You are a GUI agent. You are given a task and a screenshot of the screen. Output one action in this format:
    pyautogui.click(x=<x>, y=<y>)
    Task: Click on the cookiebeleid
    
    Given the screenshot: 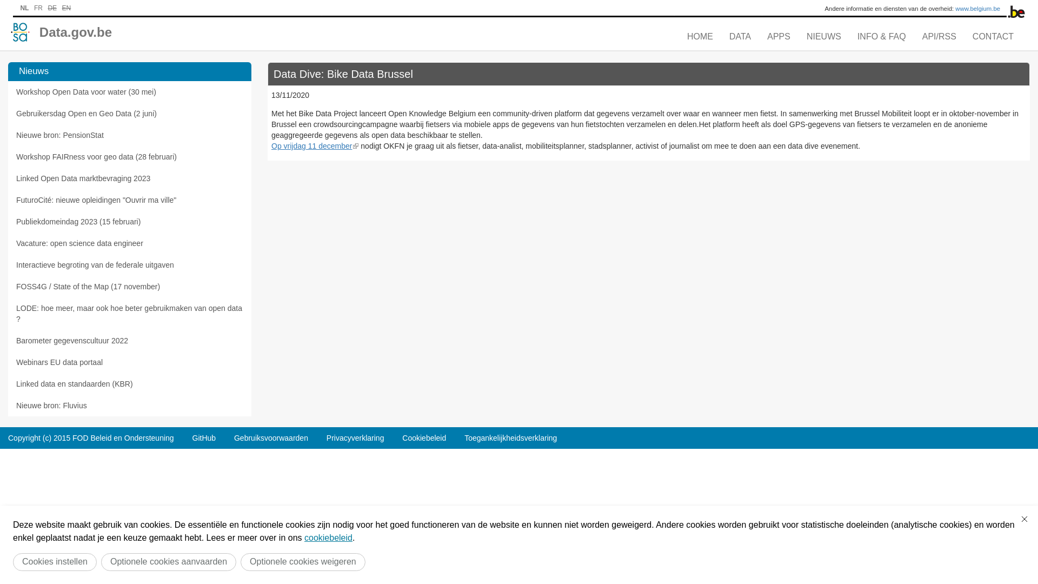 What is the action you would take?
    pyautogui.click(x=329, y=537)
    